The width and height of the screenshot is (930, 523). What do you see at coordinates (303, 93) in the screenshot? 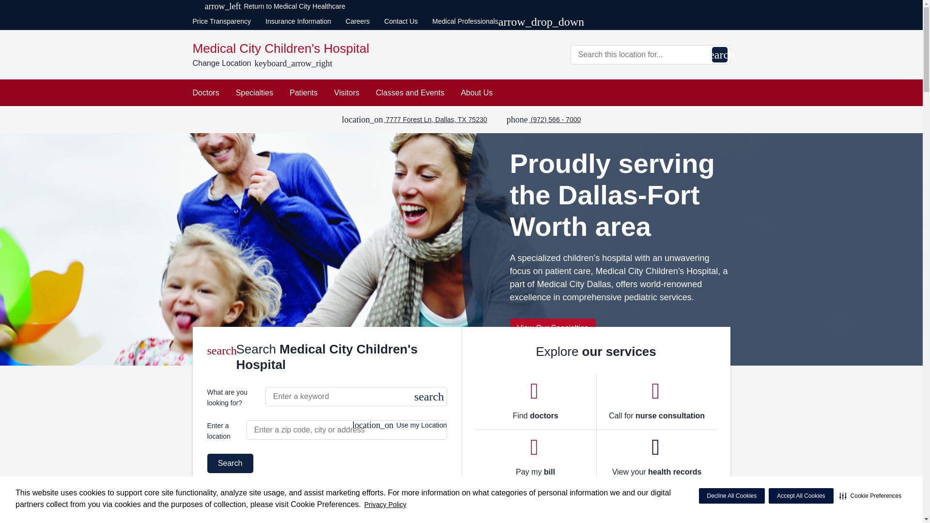
I see `Patients` at bounding box center [303, 93].